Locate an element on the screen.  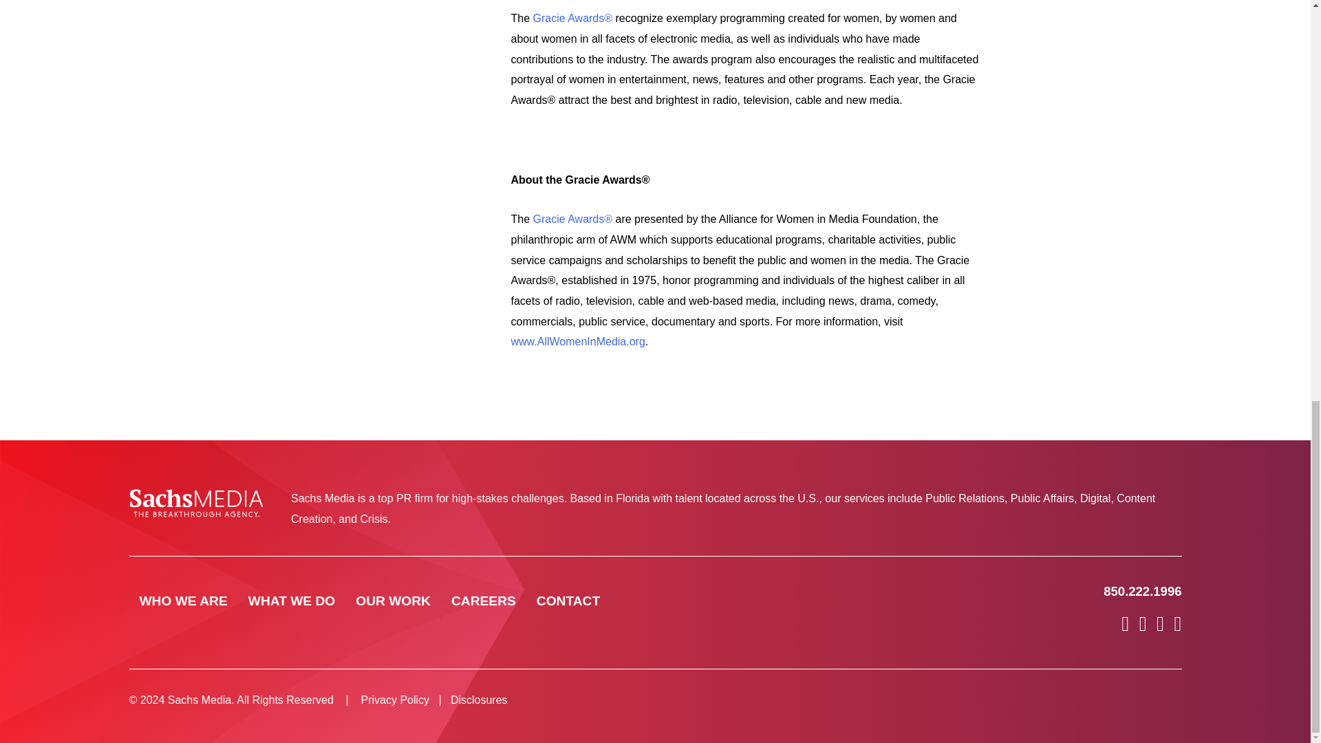
WHO WE ARE is located at coordinates (183, 601).